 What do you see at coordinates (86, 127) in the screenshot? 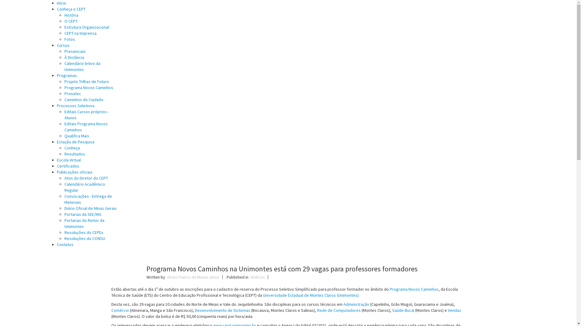
I see `Editais Programa Novos Caminhos` at bounding box center [86, 127].